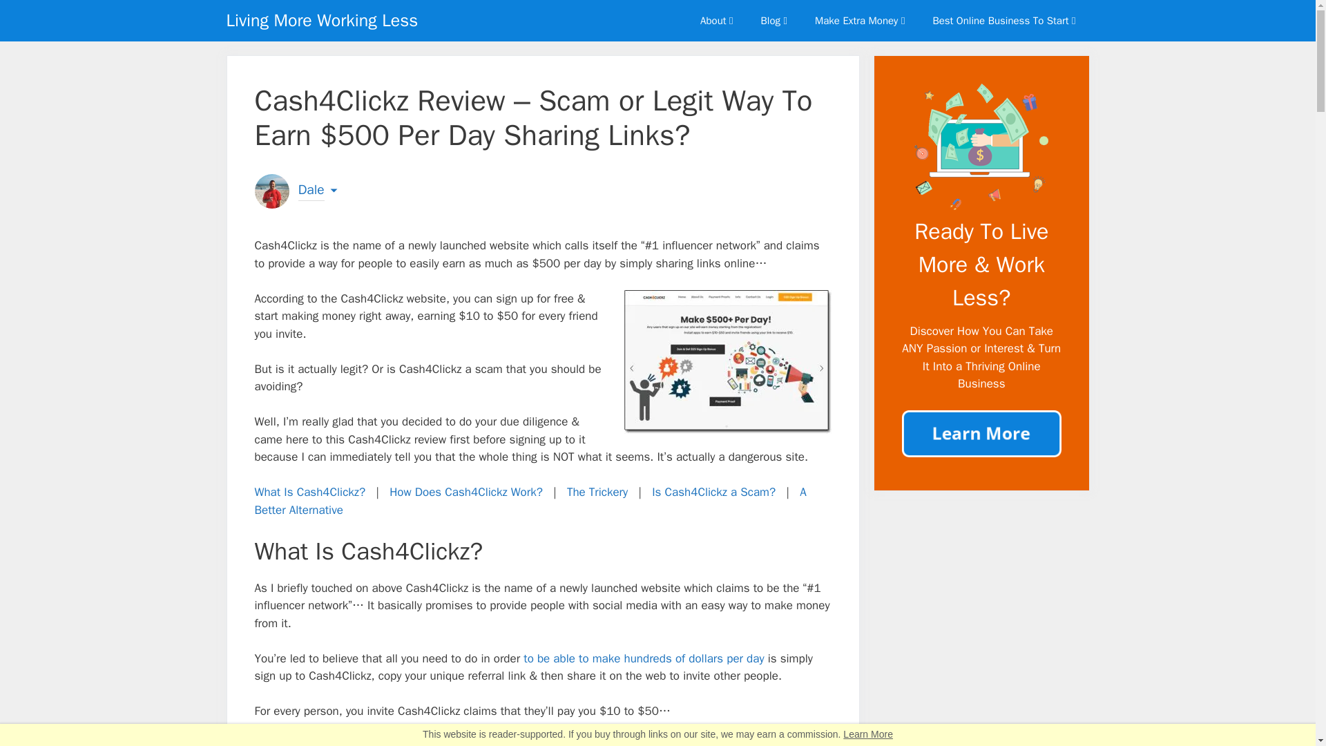  What do you see at coordinates (309, 492) in the screenshot?
I see `What Is Cash4Clickz?` at bounding box center [309, 492].